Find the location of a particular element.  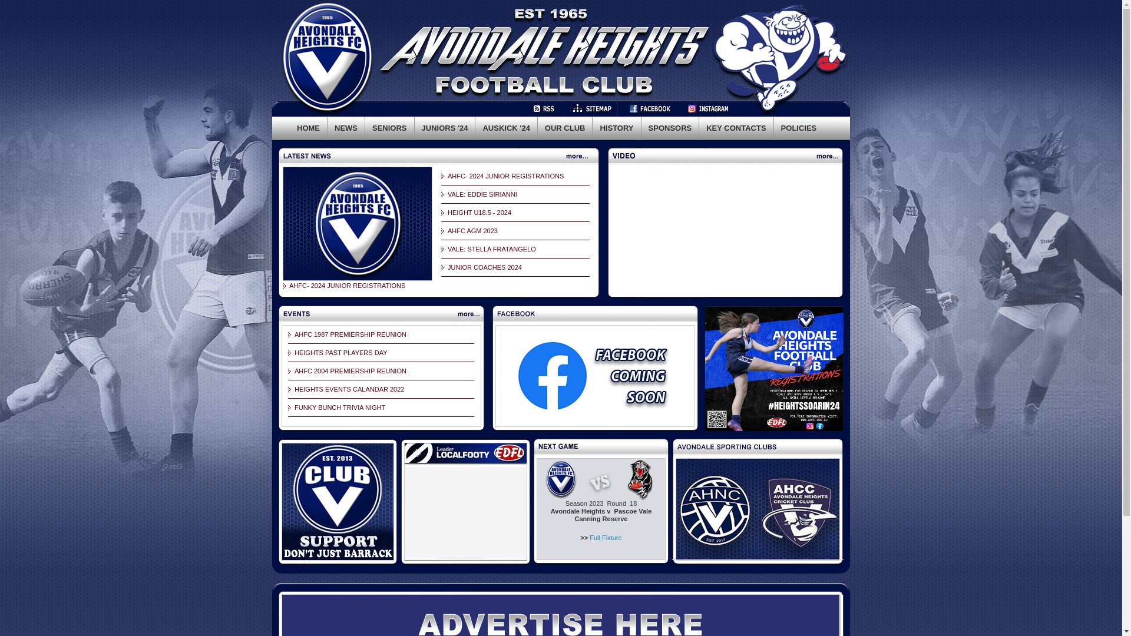

AHFC AGM 2023 is located at coordinates (472, 231).